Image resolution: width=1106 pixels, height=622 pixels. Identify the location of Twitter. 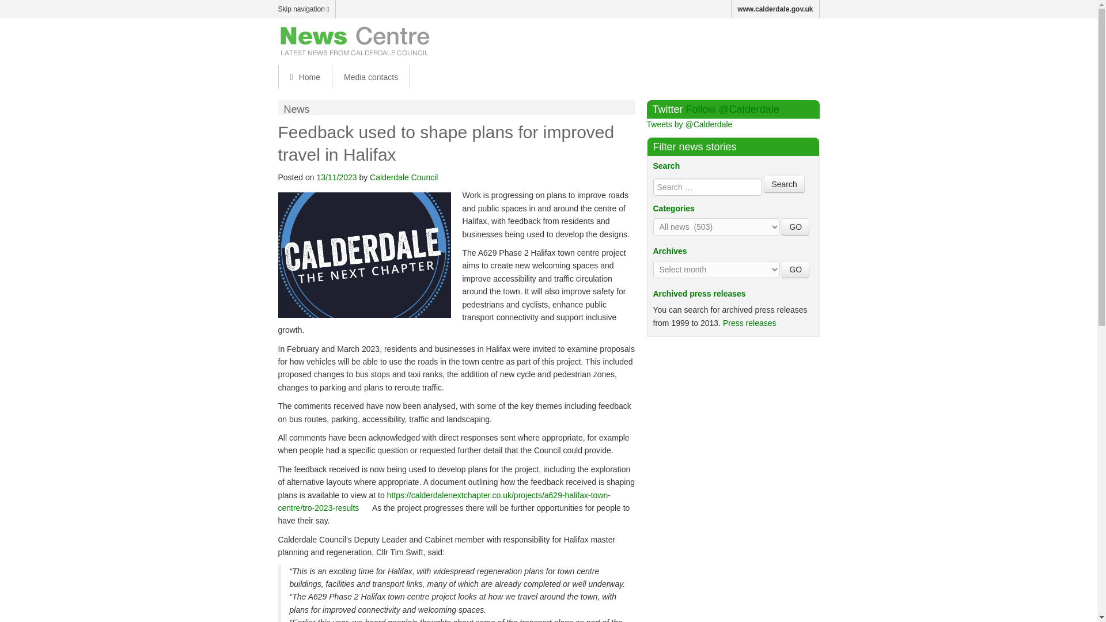
(786, 39).